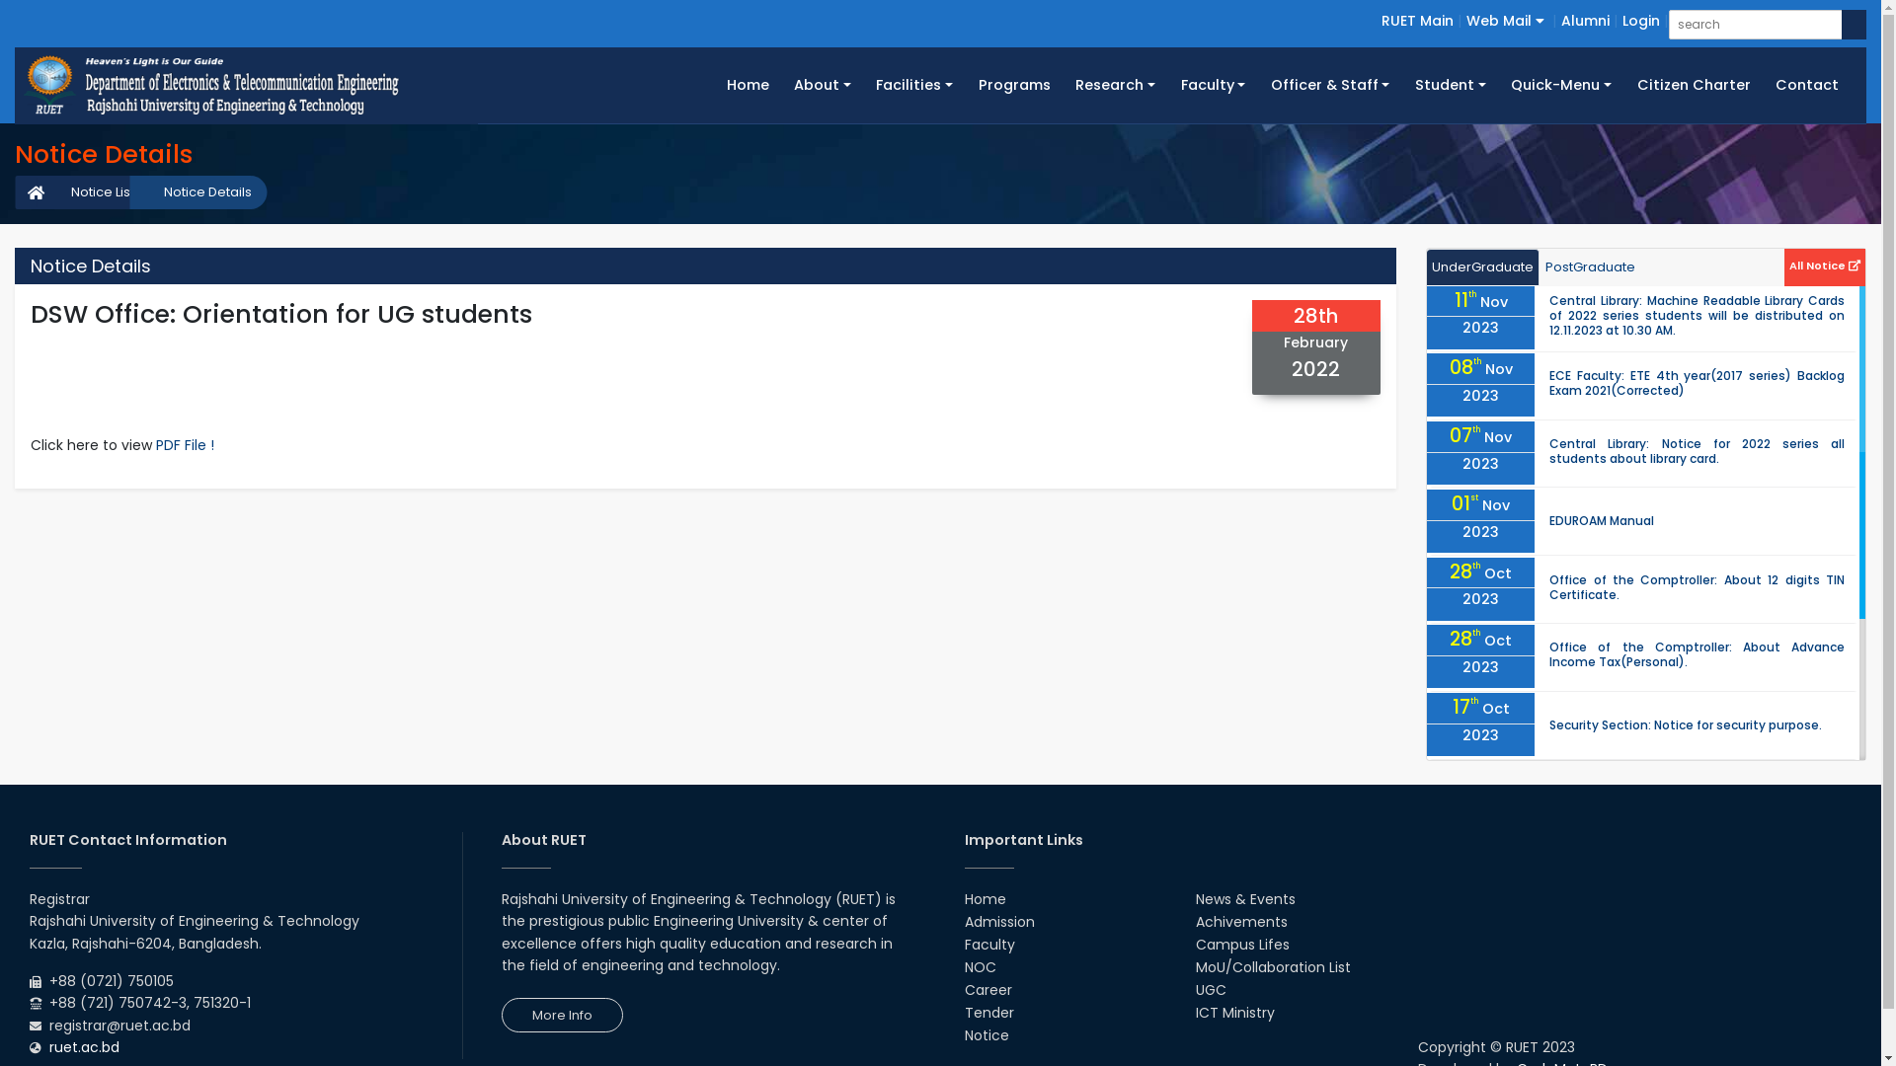  I want to click on EDUROAM Manual, so click(1602, 521).